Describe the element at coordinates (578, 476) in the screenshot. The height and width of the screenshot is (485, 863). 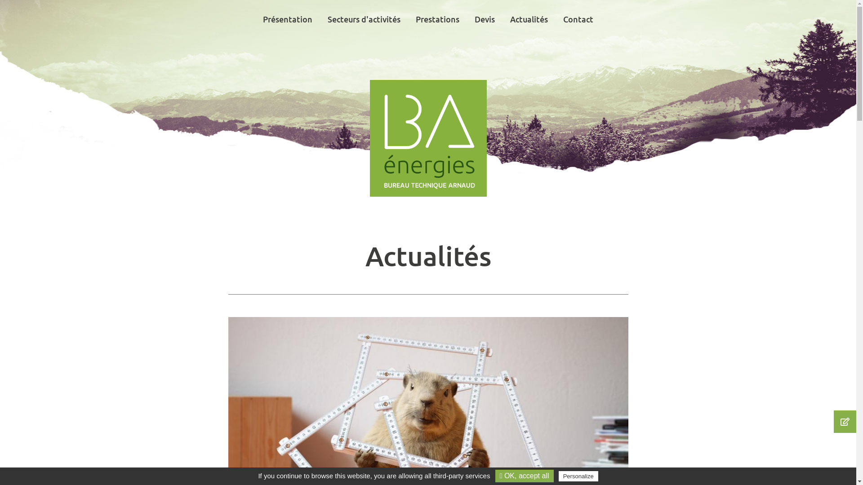
I see `Personalize` at that location.